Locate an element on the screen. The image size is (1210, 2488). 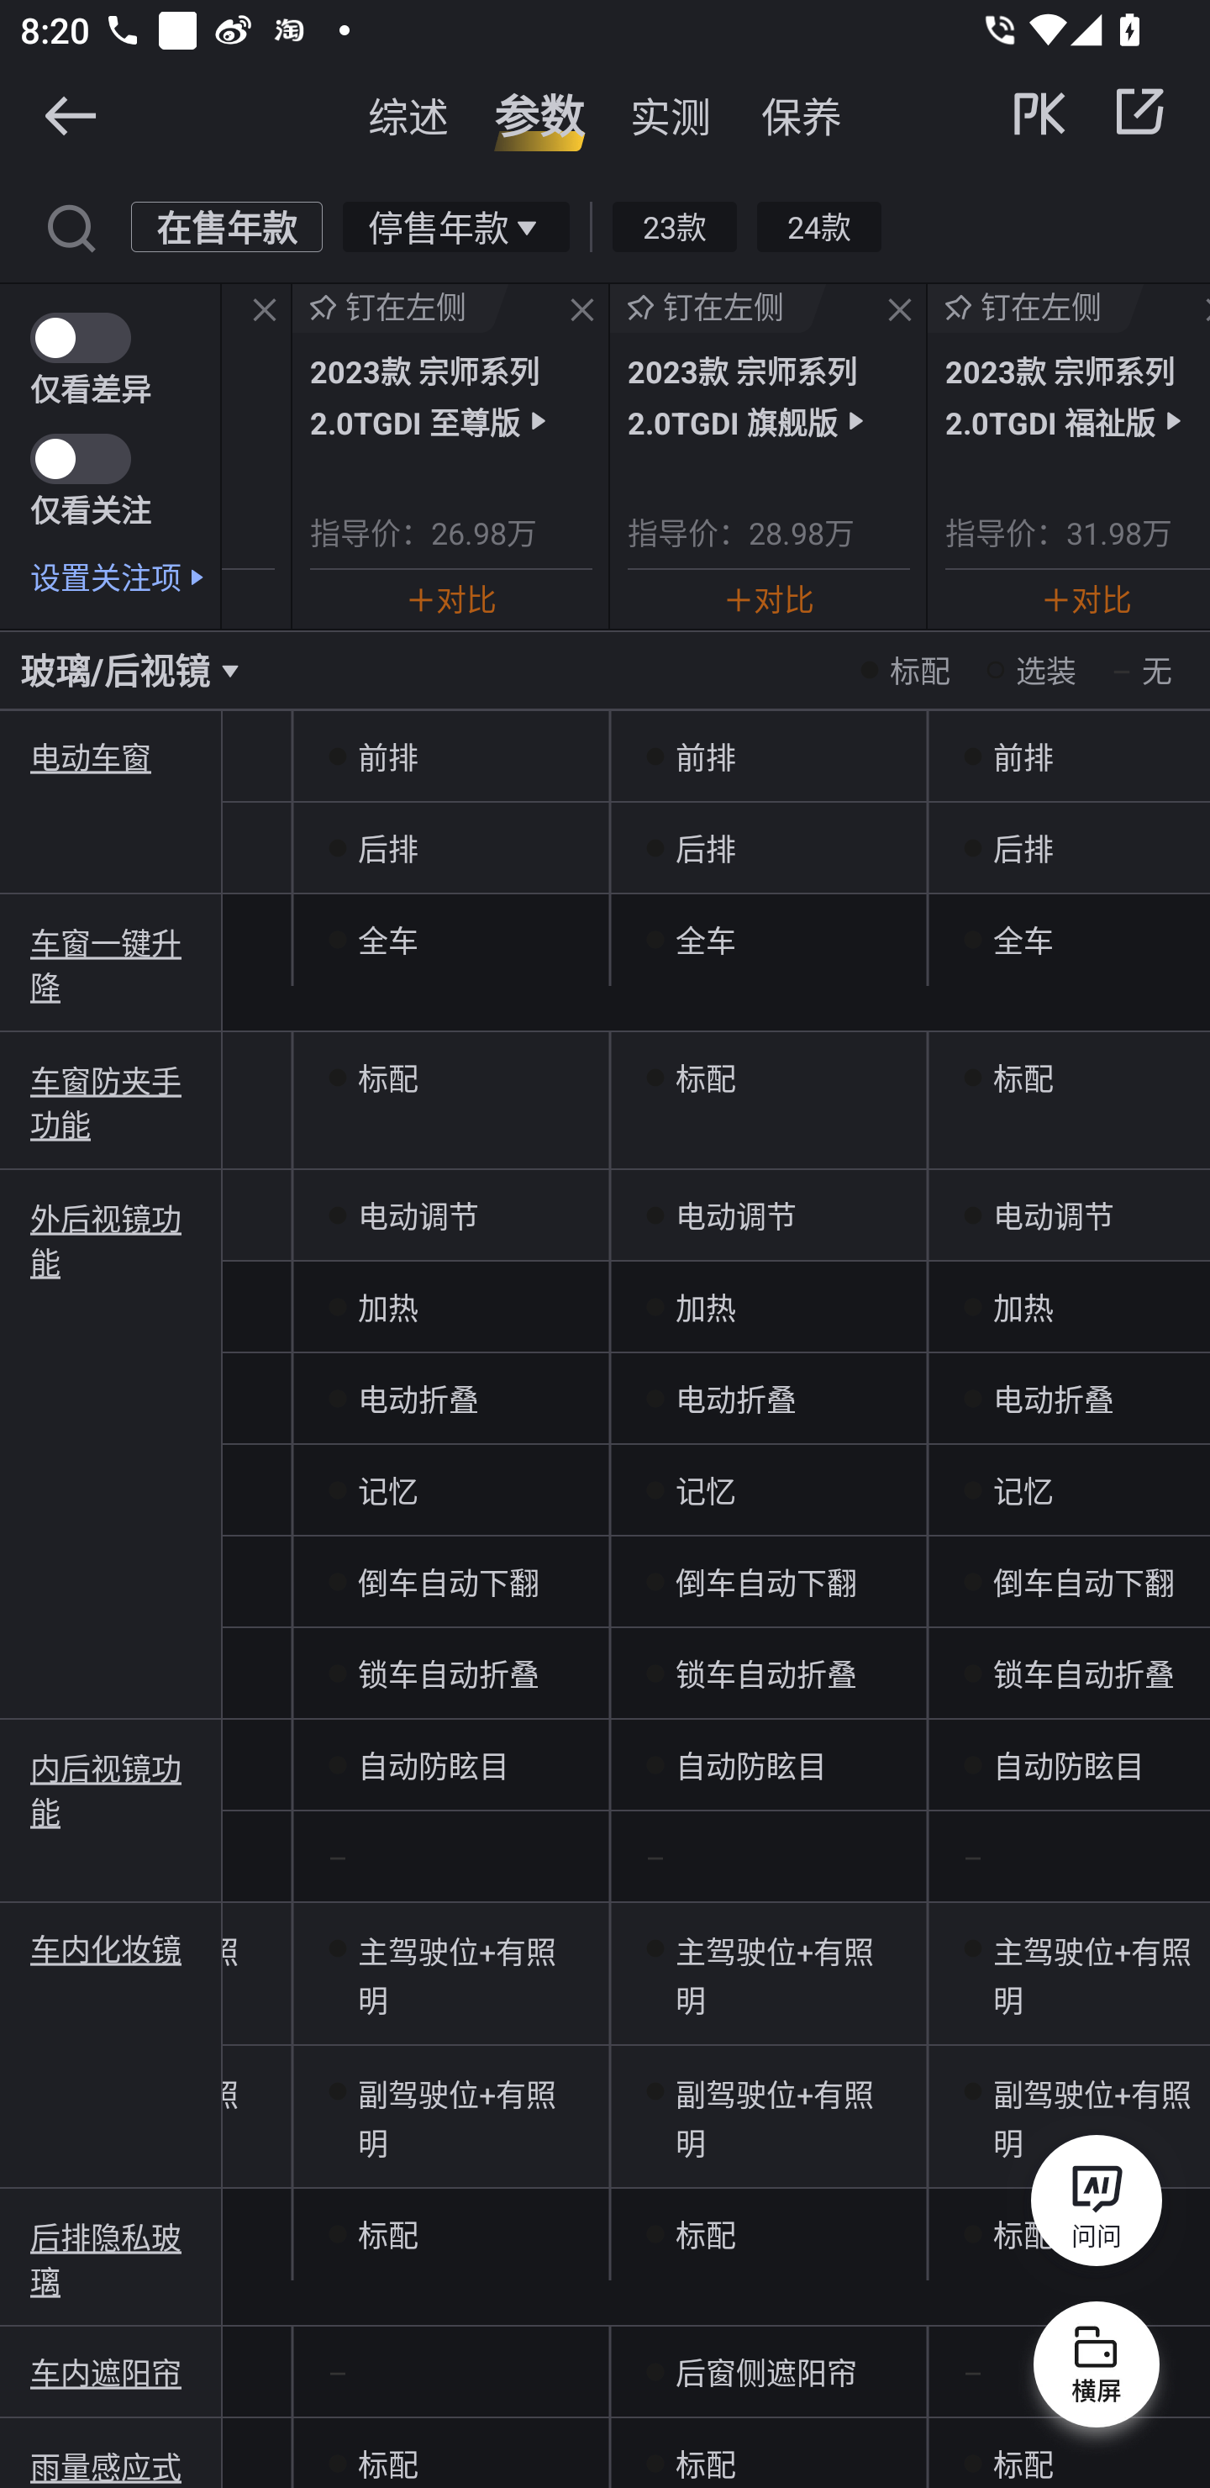
倒车自动下翻 is located at coordinates (450, 1582).